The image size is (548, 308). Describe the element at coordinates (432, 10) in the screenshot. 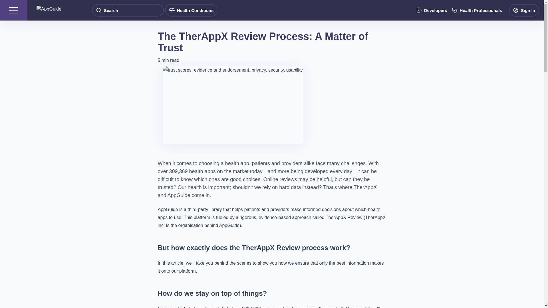

I see `Developers` at that location.